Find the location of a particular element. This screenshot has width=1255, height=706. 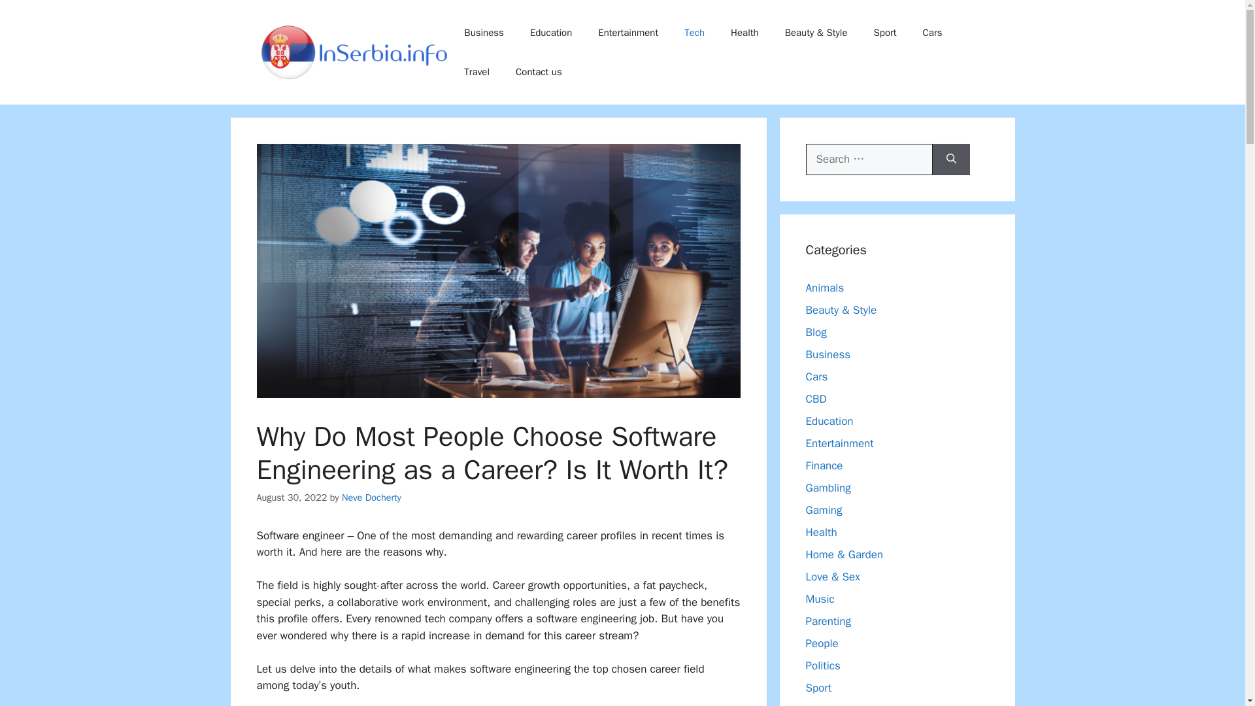

CBD is located at coordinates (816, 399).